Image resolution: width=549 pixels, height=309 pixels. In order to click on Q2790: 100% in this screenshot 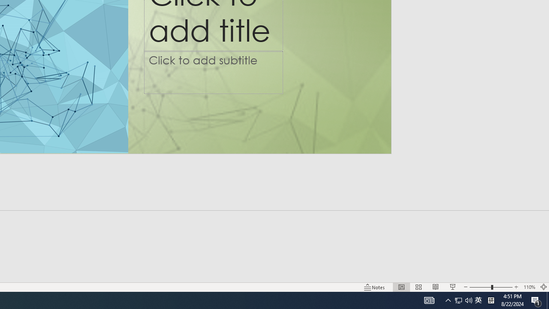, I will do `click(468, 300)`.